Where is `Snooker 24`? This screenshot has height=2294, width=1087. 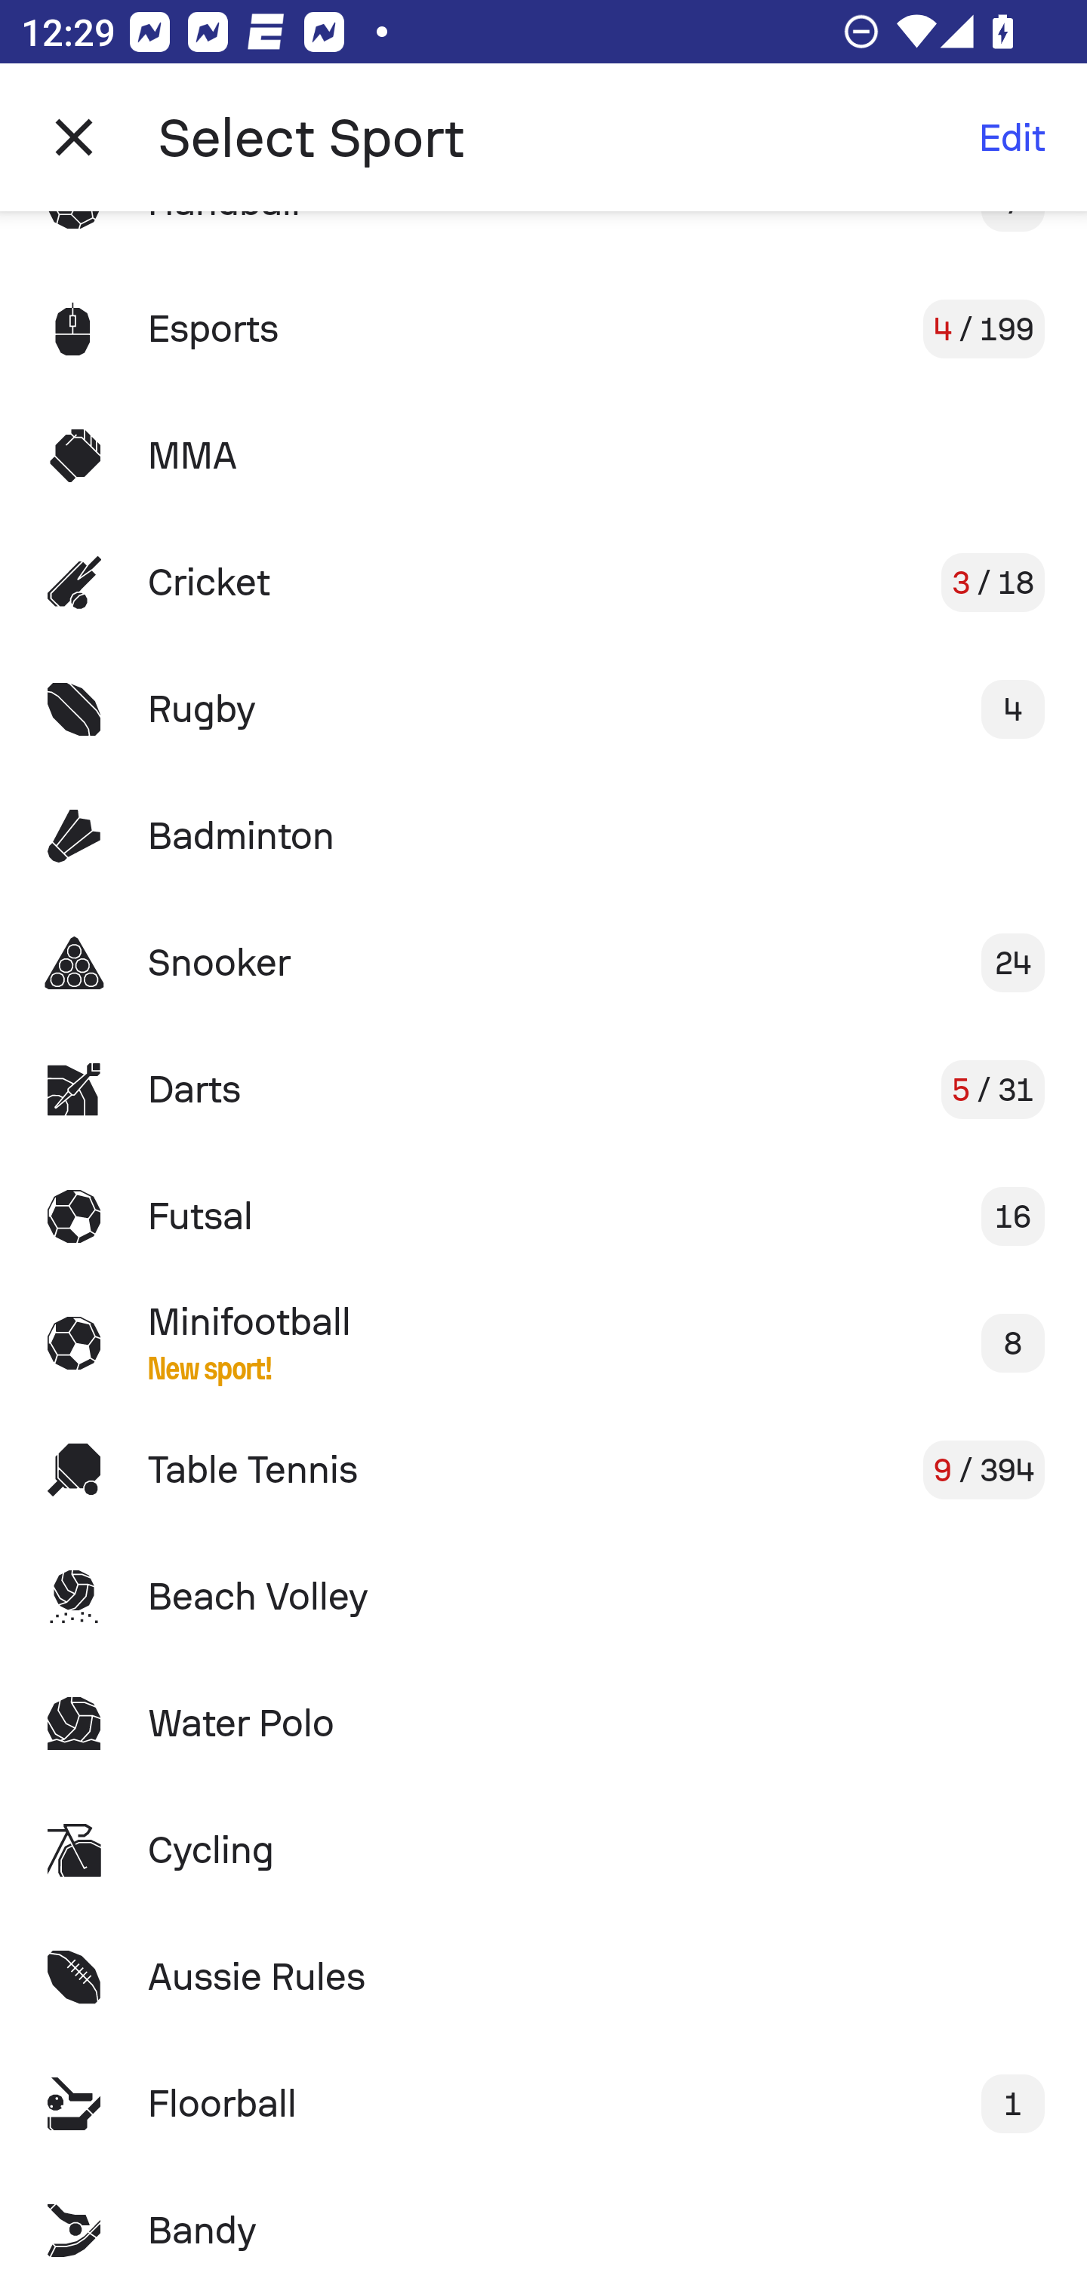
Snooker 24 is located at coordinates (543, 961).